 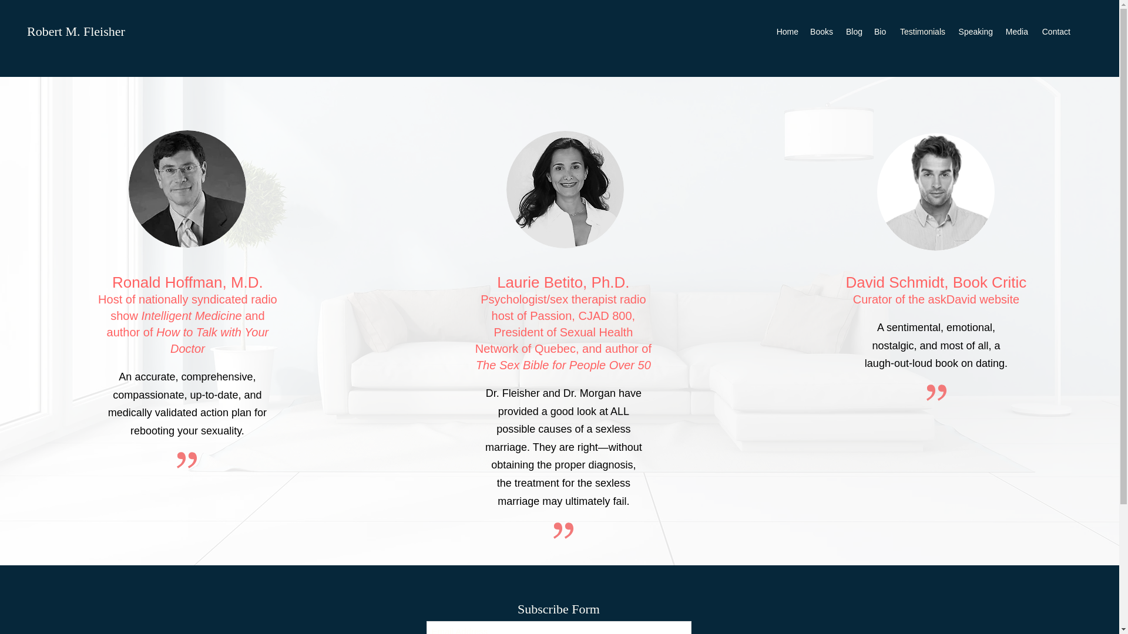 What do you see at coordinates (821, 32) in the screenshot?
I see `Books` at bounding box center [821, 32].